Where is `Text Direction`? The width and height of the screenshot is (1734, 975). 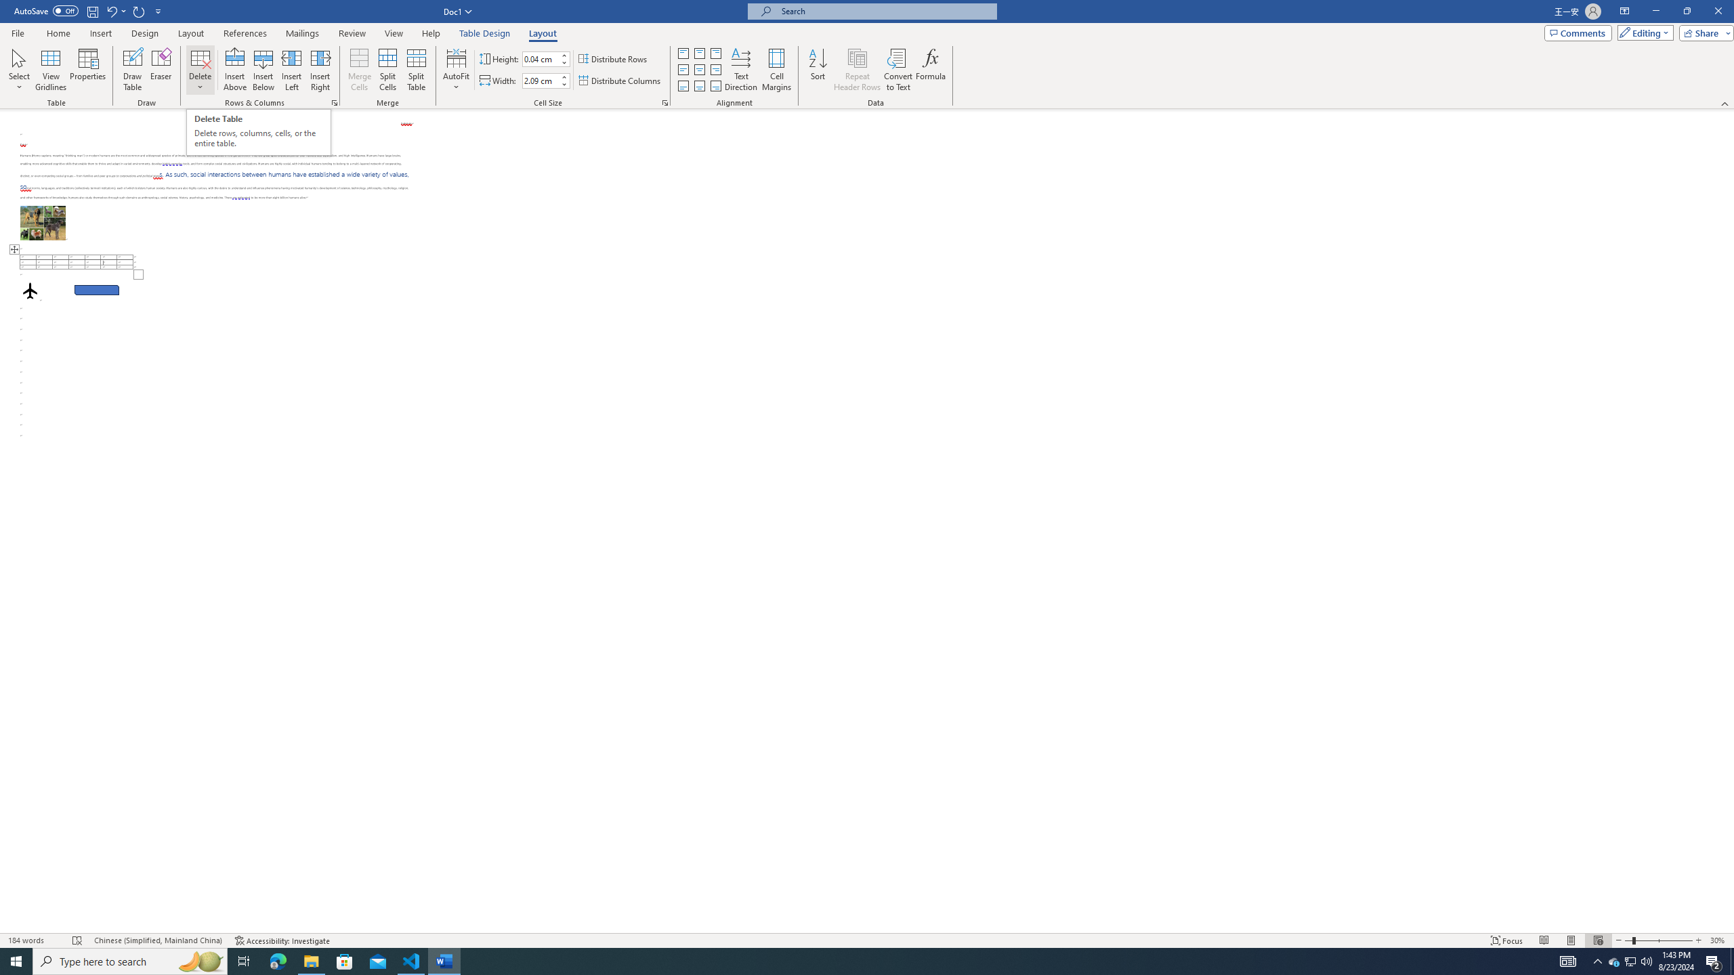 Text Direction is located at coordinates (741, 70).